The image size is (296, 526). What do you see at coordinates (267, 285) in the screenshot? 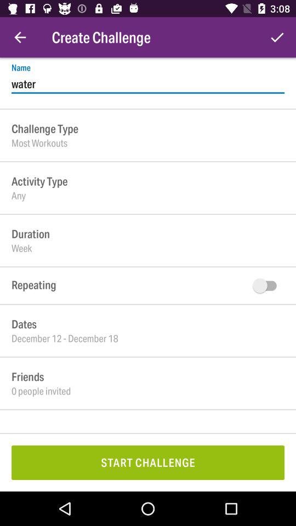
I see `turn on repeat` at bounding box center [267, 285].